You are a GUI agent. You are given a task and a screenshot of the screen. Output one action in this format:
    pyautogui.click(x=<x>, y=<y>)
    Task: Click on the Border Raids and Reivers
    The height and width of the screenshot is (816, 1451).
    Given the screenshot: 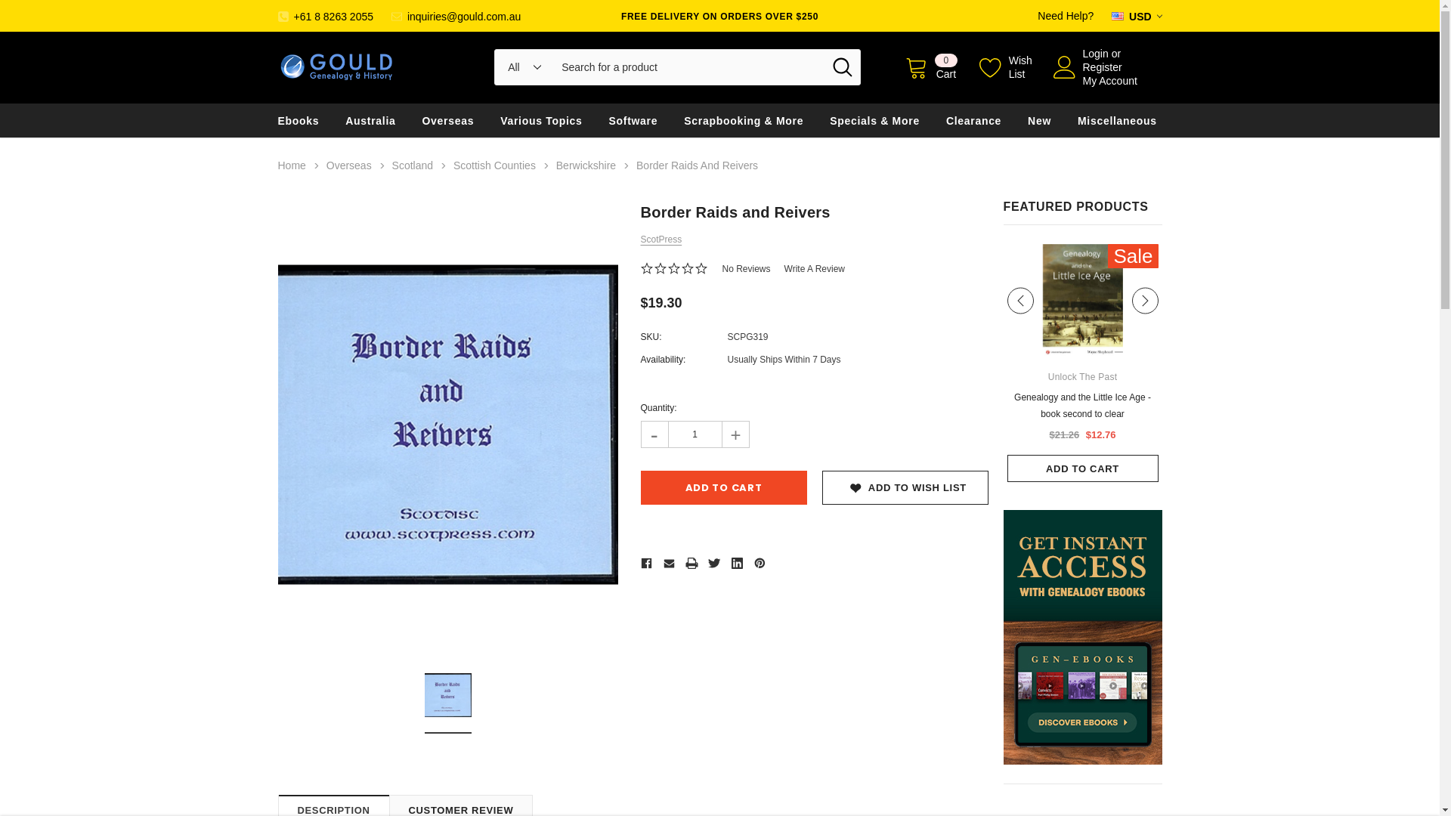 What is the action you would take?
    pyautogui.click(x=448, y=695)
    